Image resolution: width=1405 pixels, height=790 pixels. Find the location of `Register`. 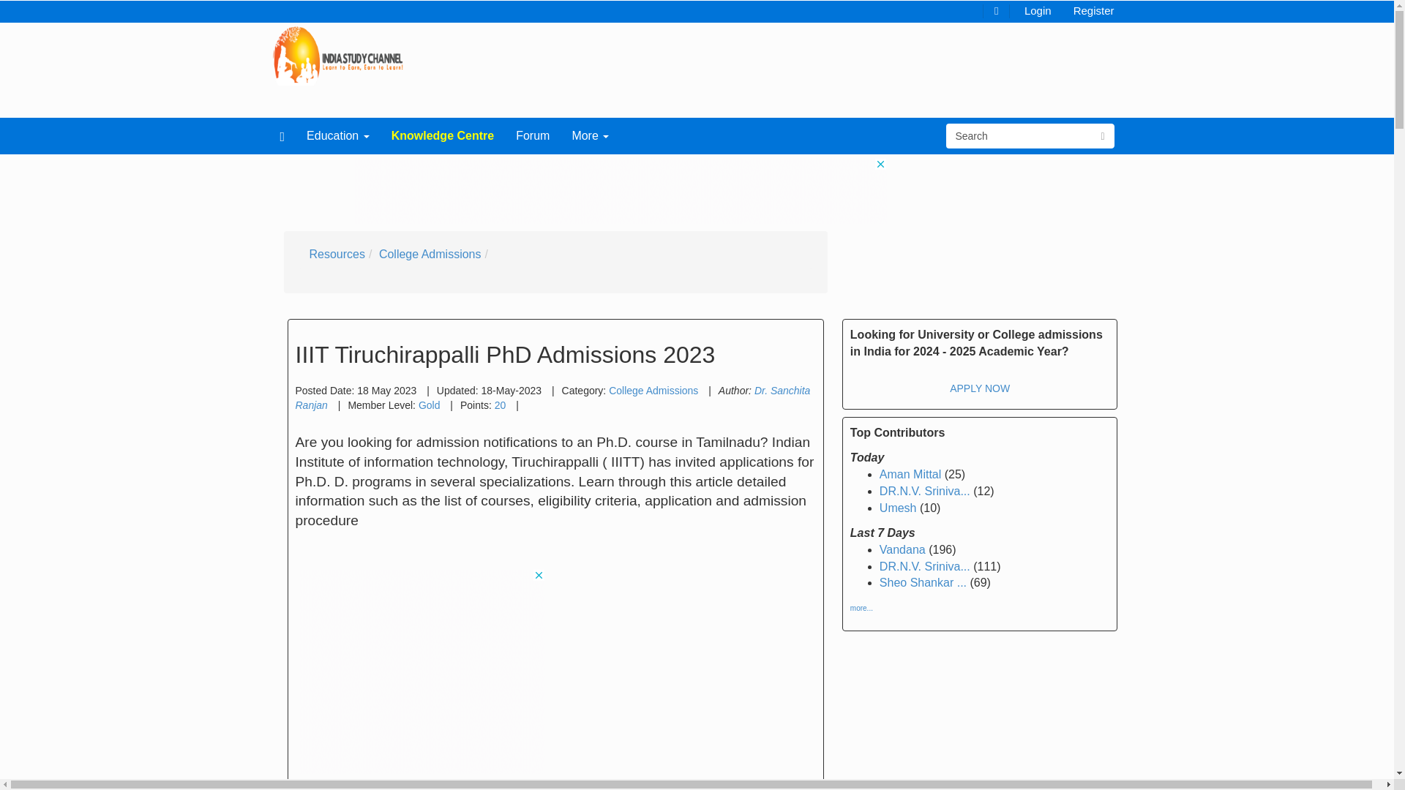

Register is located at coordinates (1093, 10).